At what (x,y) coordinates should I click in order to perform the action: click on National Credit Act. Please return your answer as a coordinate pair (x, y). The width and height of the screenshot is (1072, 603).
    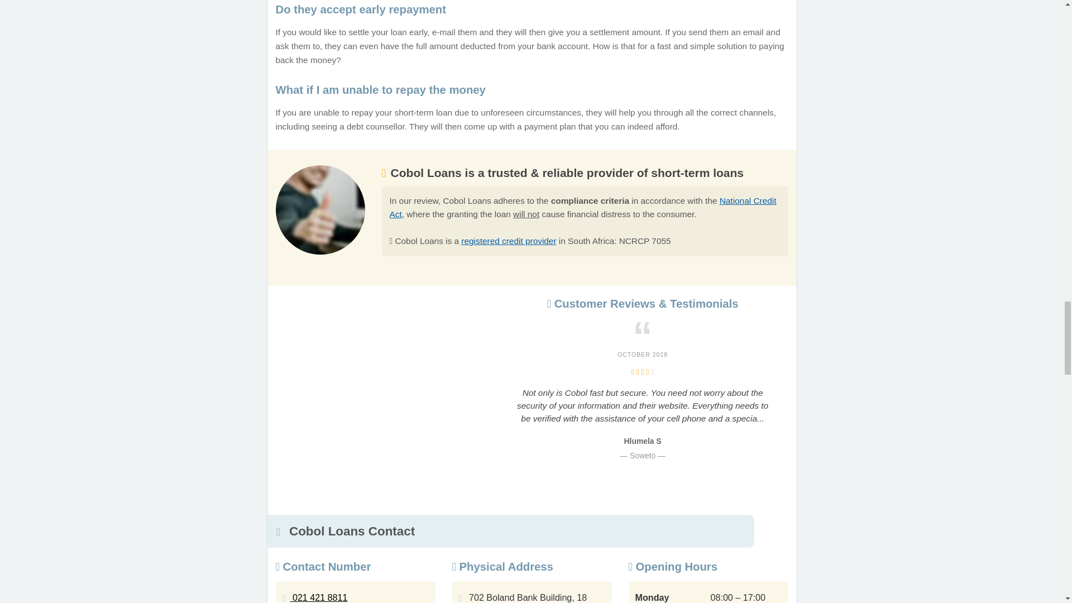
    Looking at the image, I should click on (583, 208).